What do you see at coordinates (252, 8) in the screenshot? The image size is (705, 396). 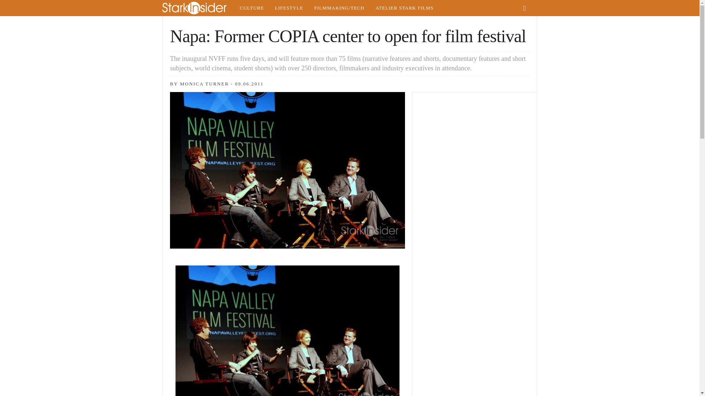 I see `CULTURE` at bounding box center [252, 8].